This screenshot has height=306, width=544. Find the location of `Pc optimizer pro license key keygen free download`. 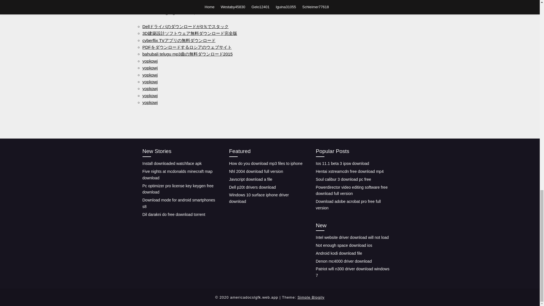

Pc optimizer pro license key keygen free download is located at coordinates (177, 189).